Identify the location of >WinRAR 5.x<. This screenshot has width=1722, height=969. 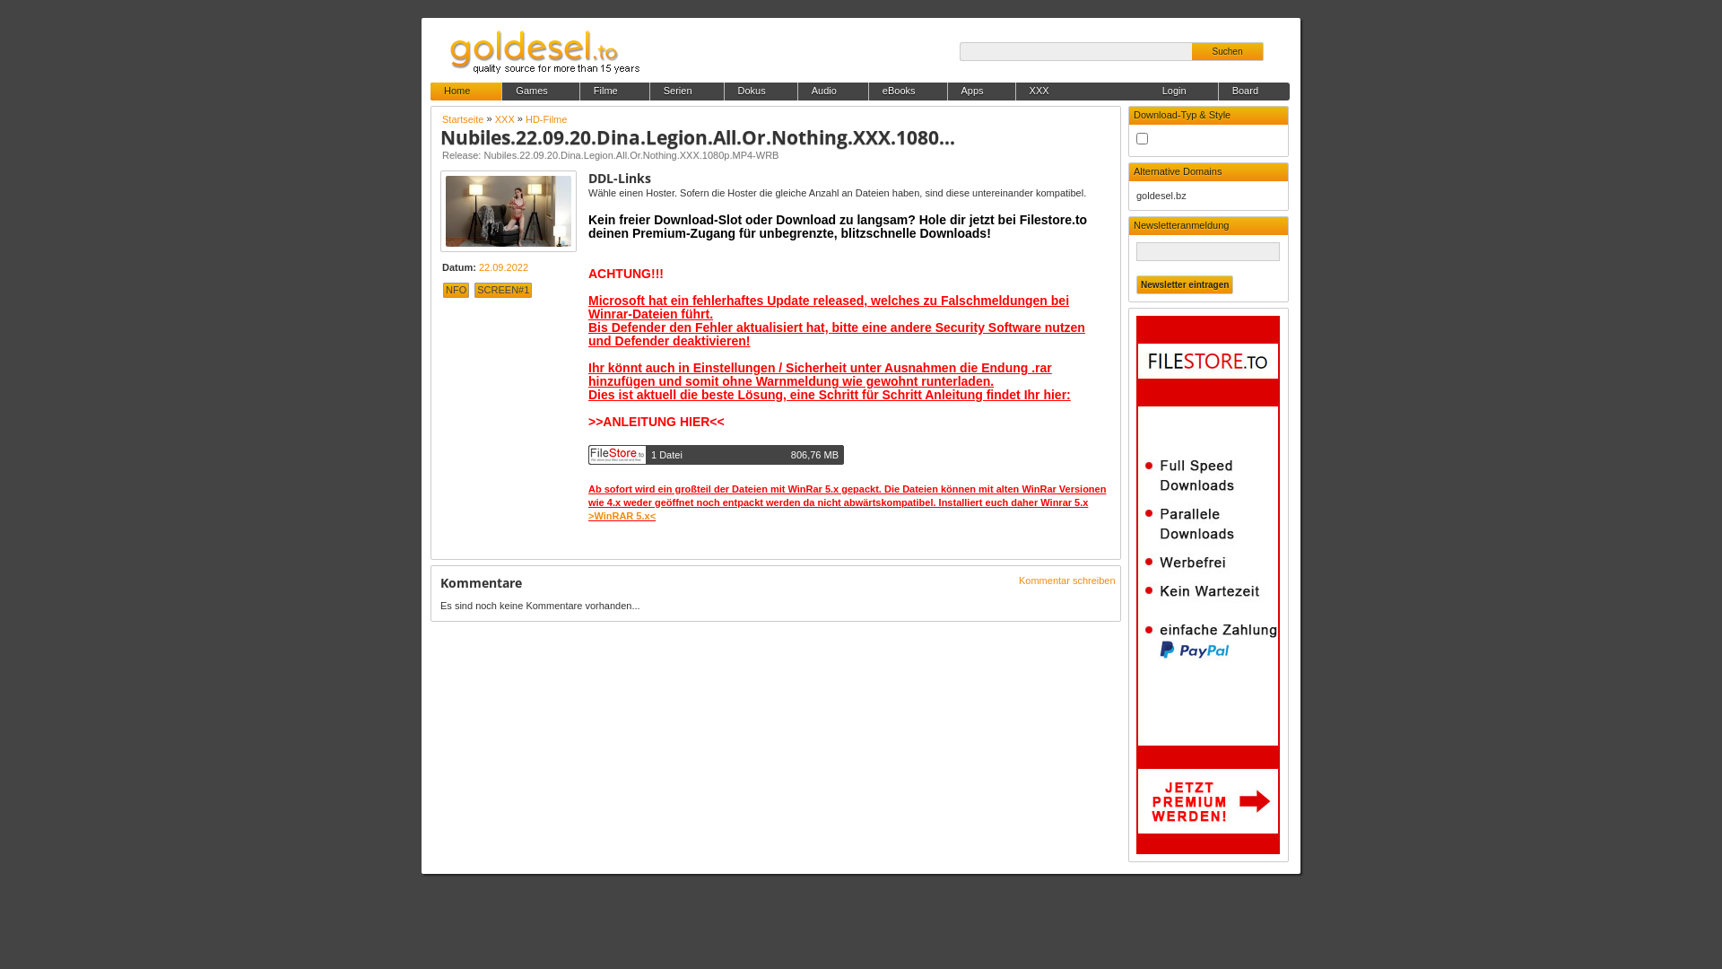
(622, 516).